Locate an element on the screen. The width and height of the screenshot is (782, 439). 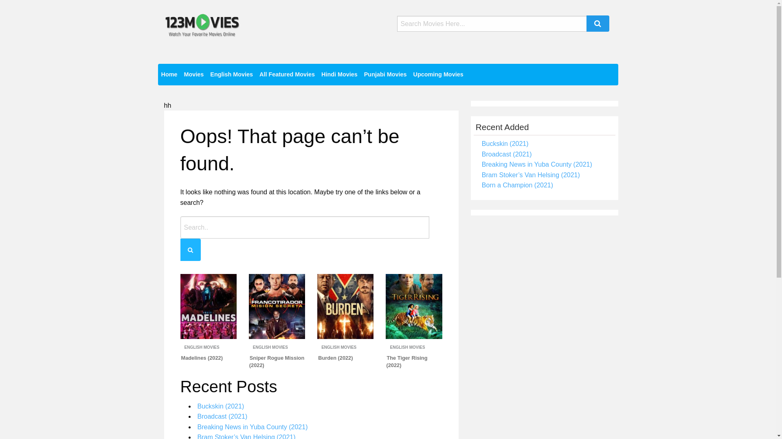
Buckskin (2021) is located at coordinates (221, 406).